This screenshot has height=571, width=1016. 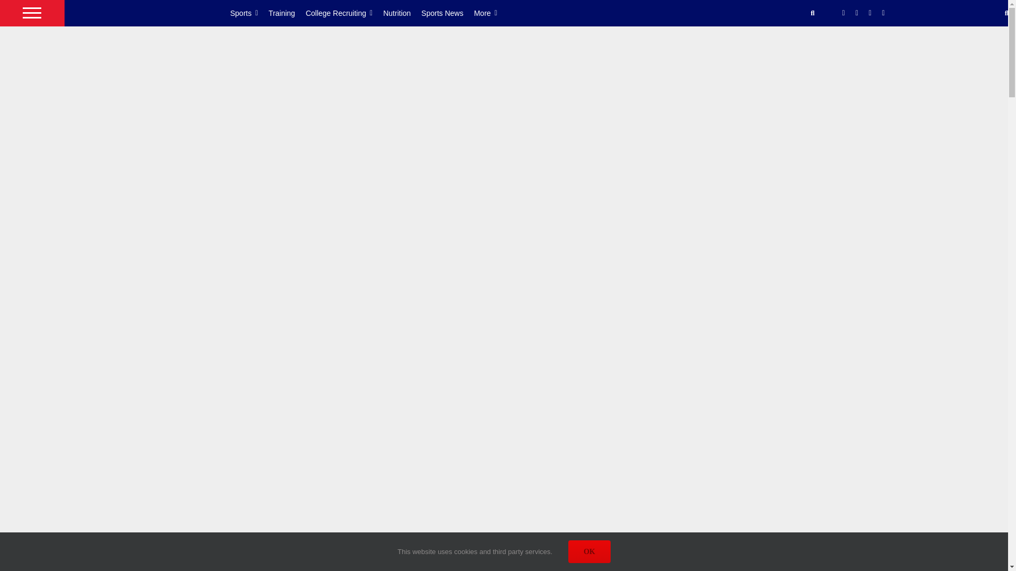 What do you see at coordinates (287, 13) in the screenshot?
I see `Training` at bounding box center [287, 13].